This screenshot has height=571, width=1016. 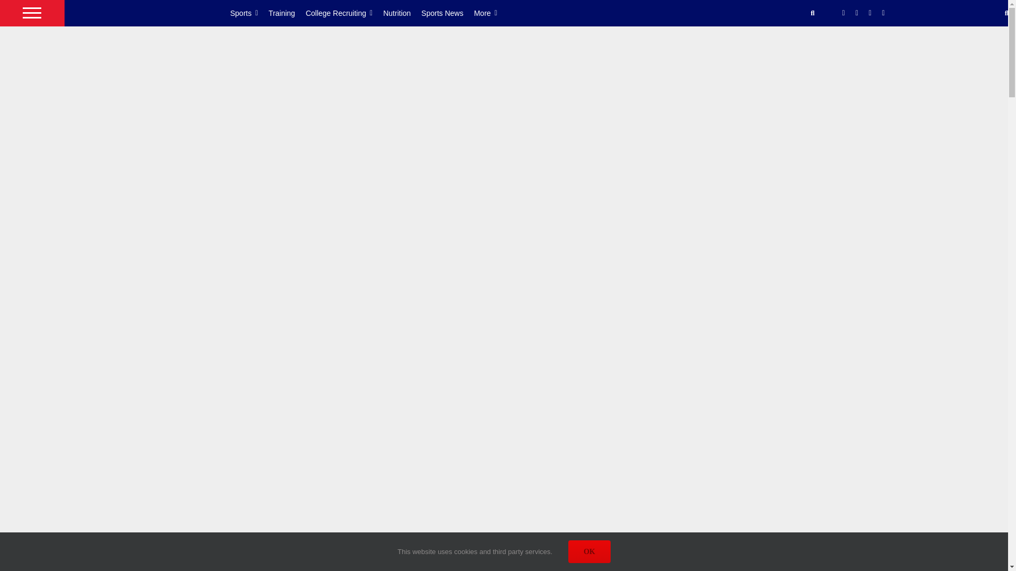 What do you see at coordinates (287, 13) in the screenshot?
I see `Training` at bounding box center [287, 13].